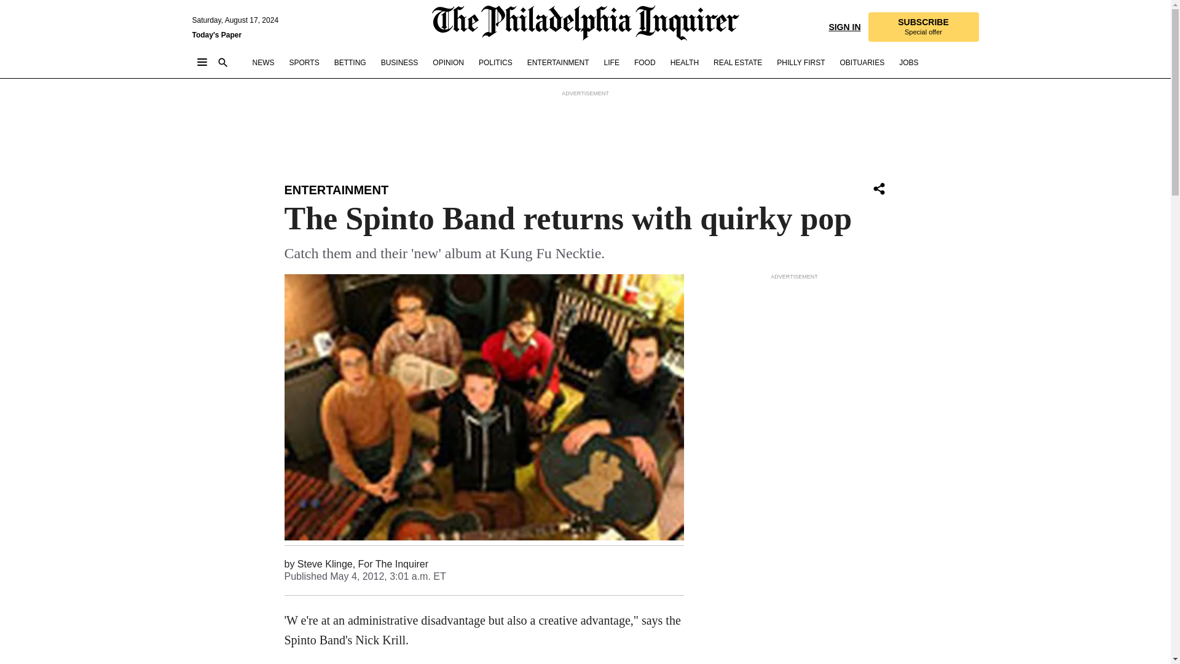  I want to click on POLITICS, so click(495, 63).